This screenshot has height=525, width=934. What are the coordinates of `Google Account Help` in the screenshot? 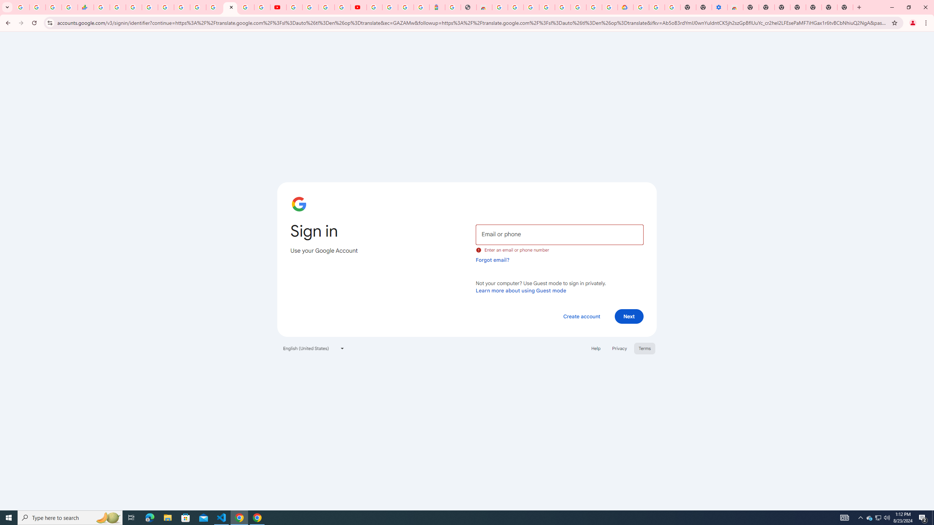 It's located at (310, 7).